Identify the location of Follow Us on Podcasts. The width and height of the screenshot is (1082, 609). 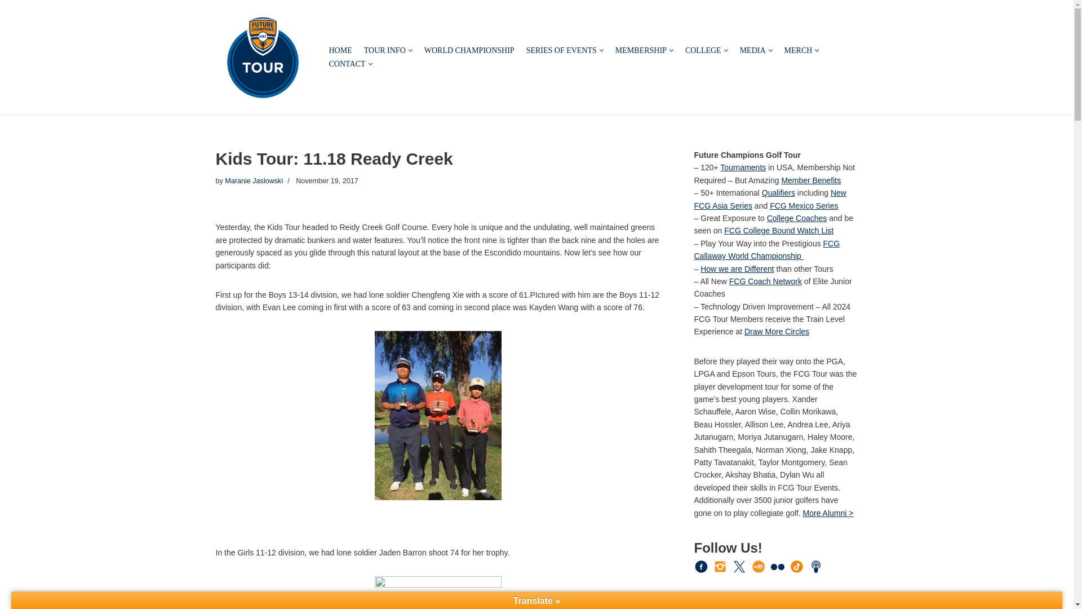
(816, 566).